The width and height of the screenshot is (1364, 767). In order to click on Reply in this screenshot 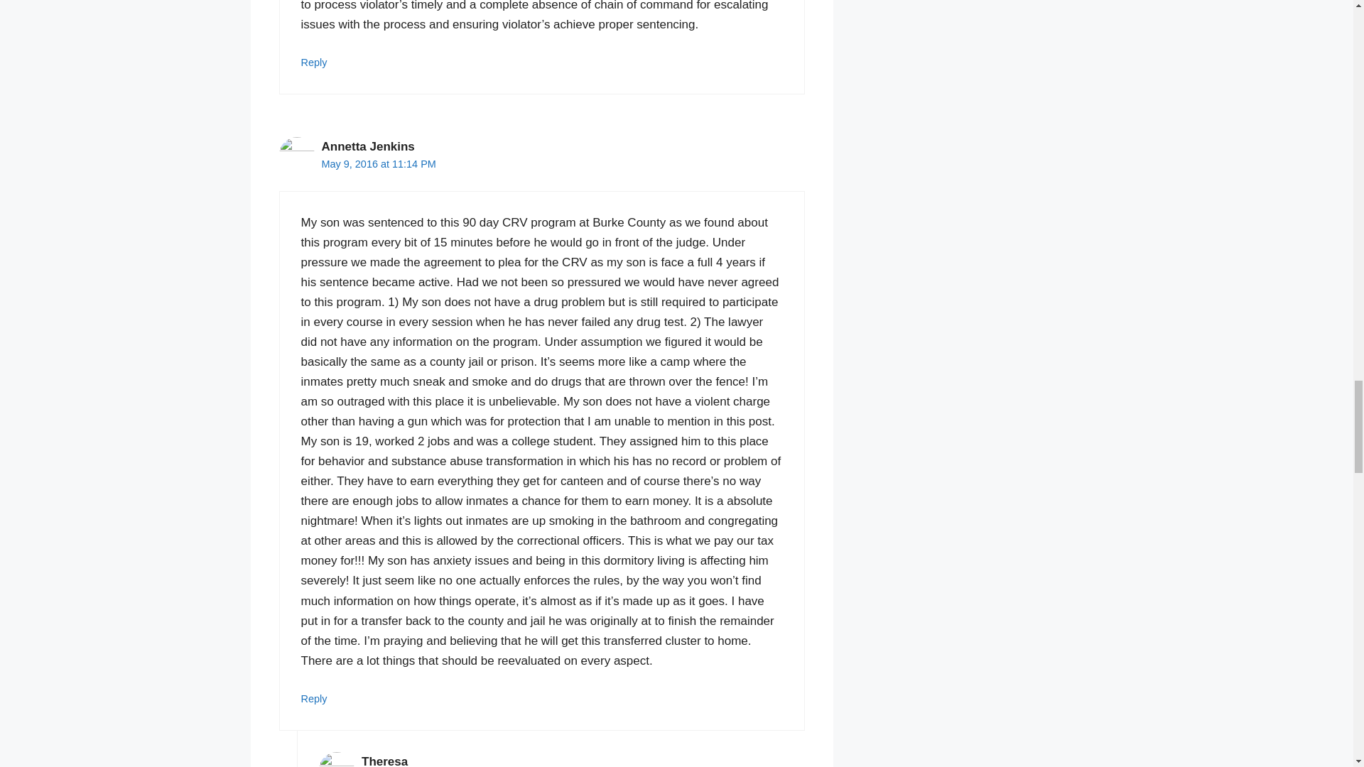, I will do `click(314, 699)`.